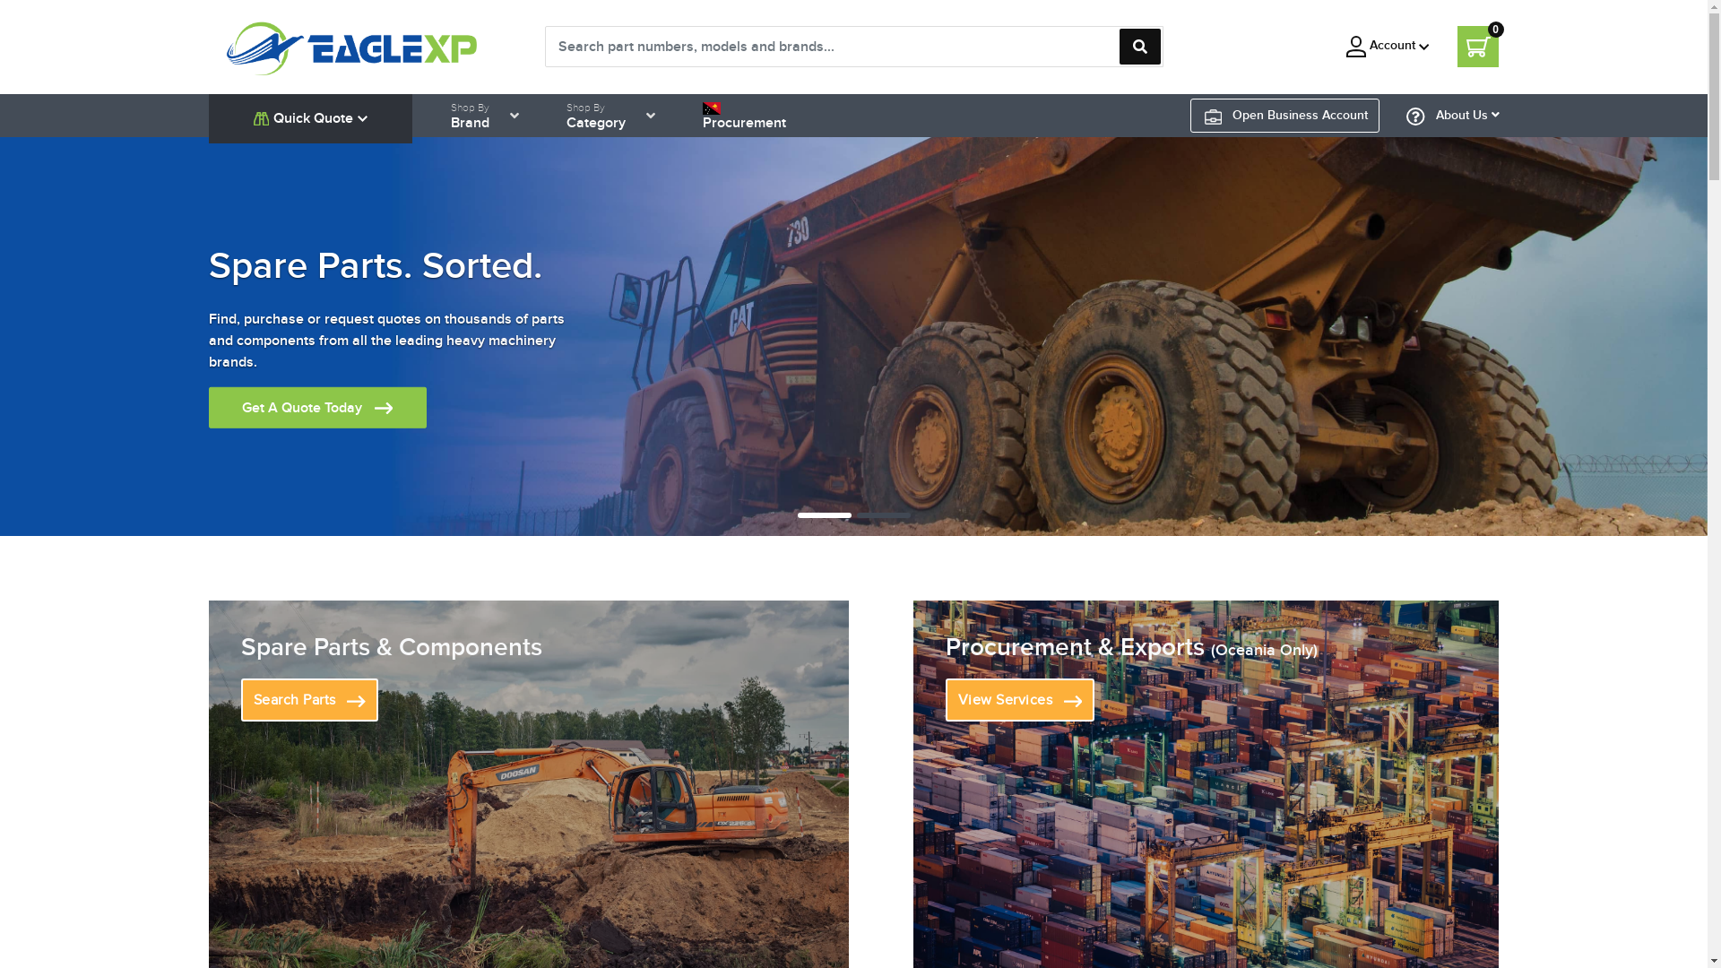 This screenshot has width=1721, height=968. I want to click on Search, so click(1139, 47).